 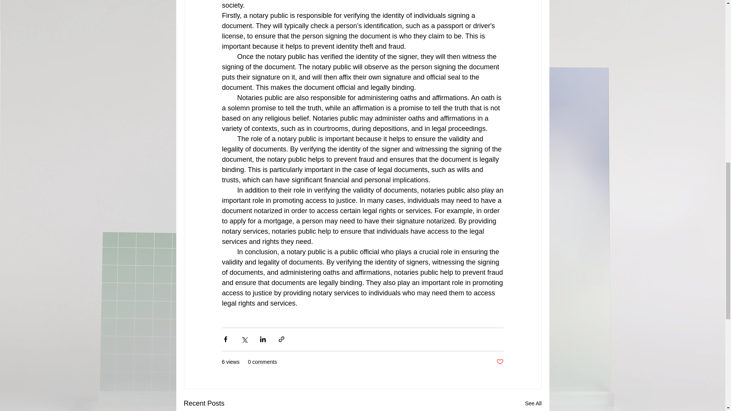 What do you see at coordinates (500, 362) in the screenshot?
I see `Post not marked as liked` at bounding box center [500, 362].